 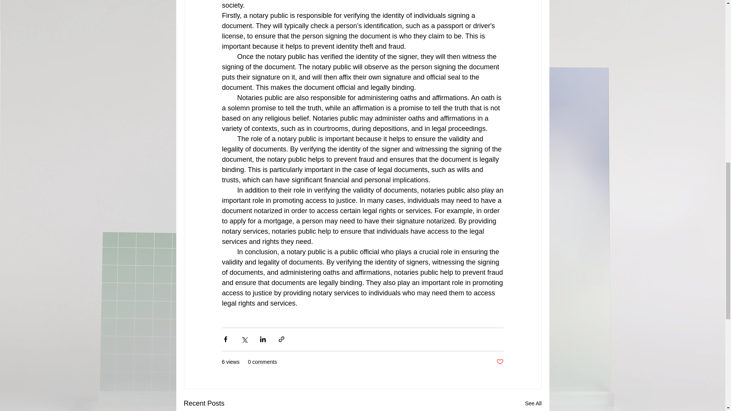 What do you see at coordinates (500, 362) in the screenshot?
I see `Post not marked as liked` at bounding box center [500, 362].